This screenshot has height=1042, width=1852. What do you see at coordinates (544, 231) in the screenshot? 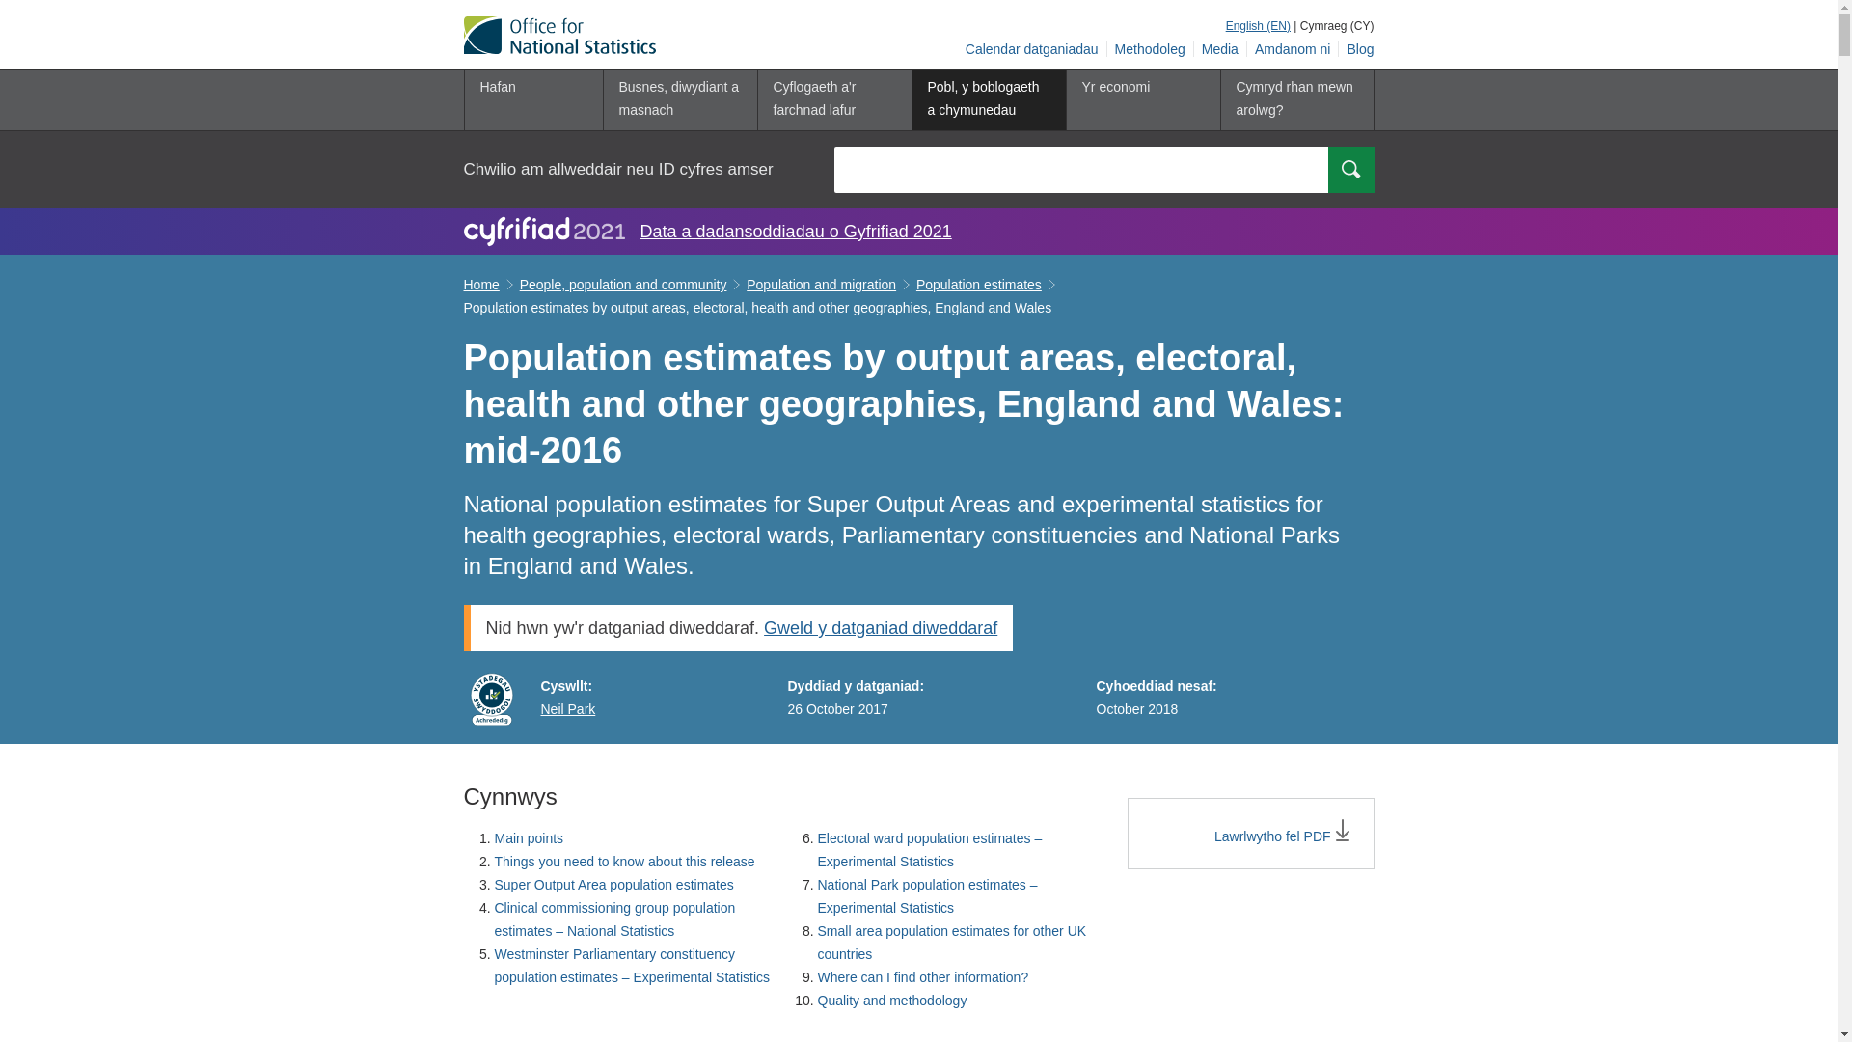
I see `Cyfrifiad 2021` at bounding box center [544, 231].